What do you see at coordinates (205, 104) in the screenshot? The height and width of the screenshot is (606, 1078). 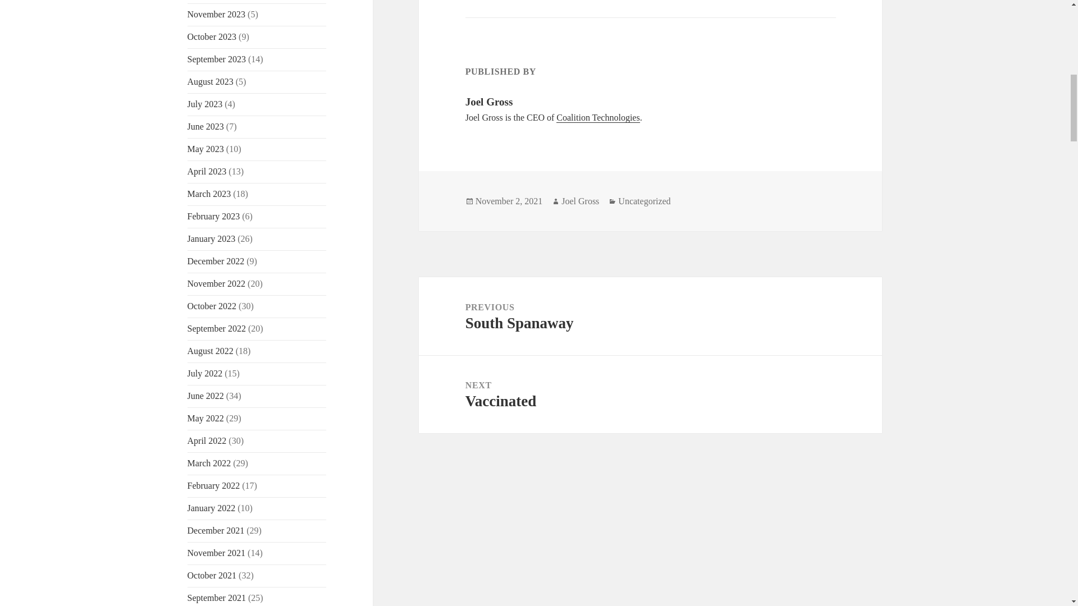 I see `July 2023` at bounding box center [205, 104].